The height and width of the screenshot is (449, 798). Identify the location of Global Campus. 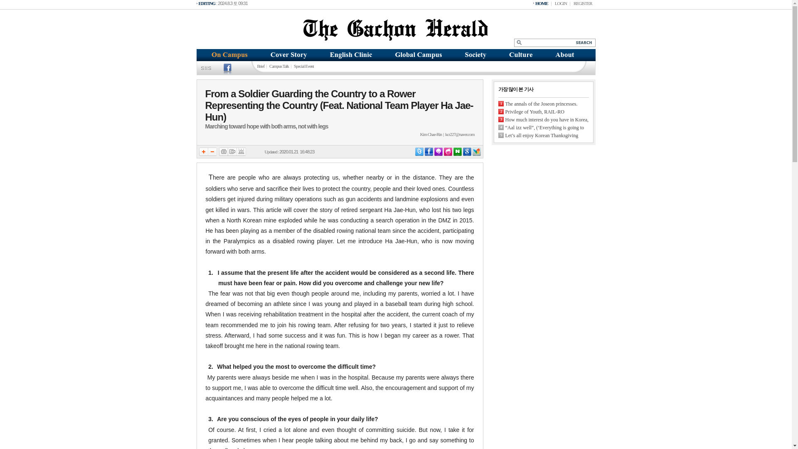
(417, 55).